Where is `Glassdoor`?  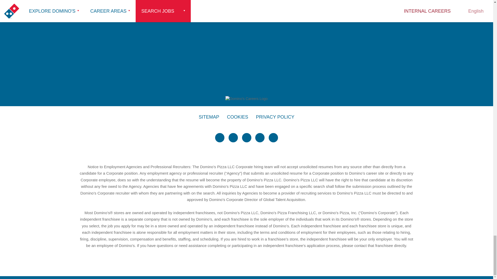
Glassdoor is located at coordinates (273, 137).